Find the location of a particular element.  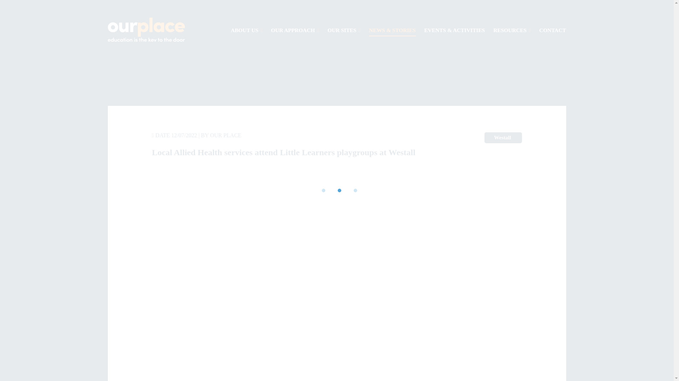

OUR APPROACH is located at coordinates (295, 30).